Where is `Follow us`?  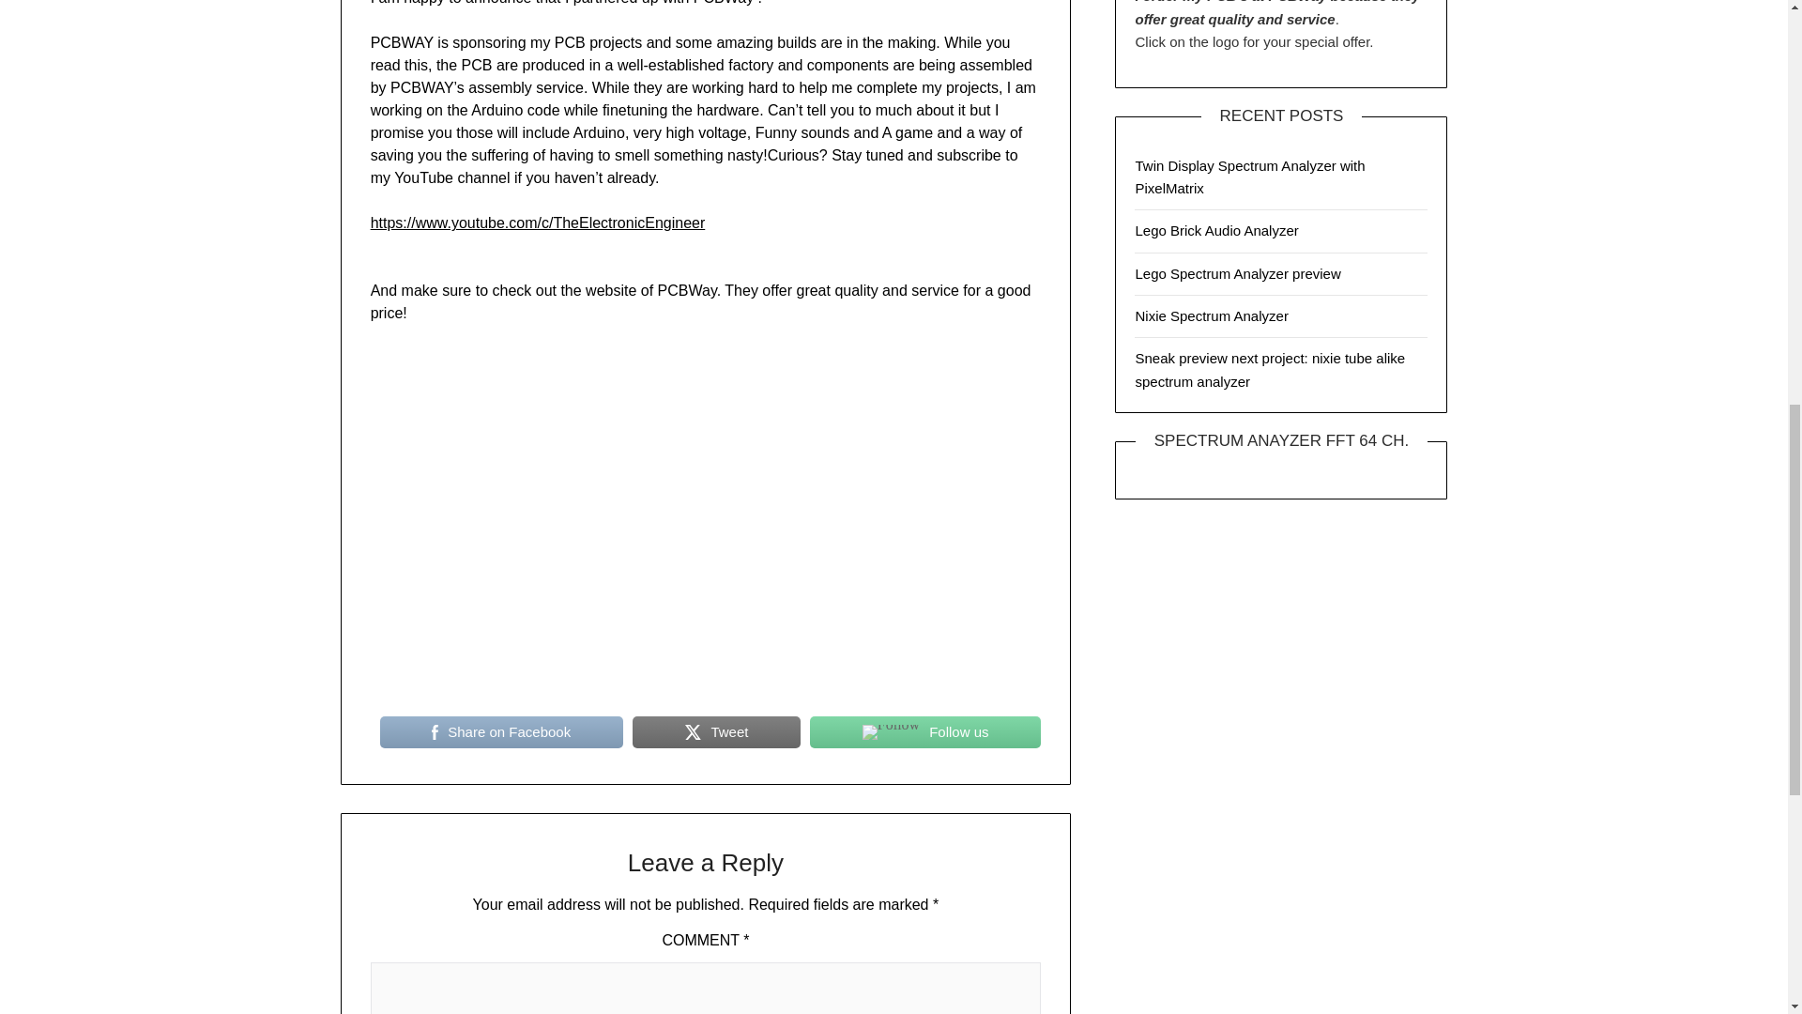
Follow us is located at coordinates (925, 732).